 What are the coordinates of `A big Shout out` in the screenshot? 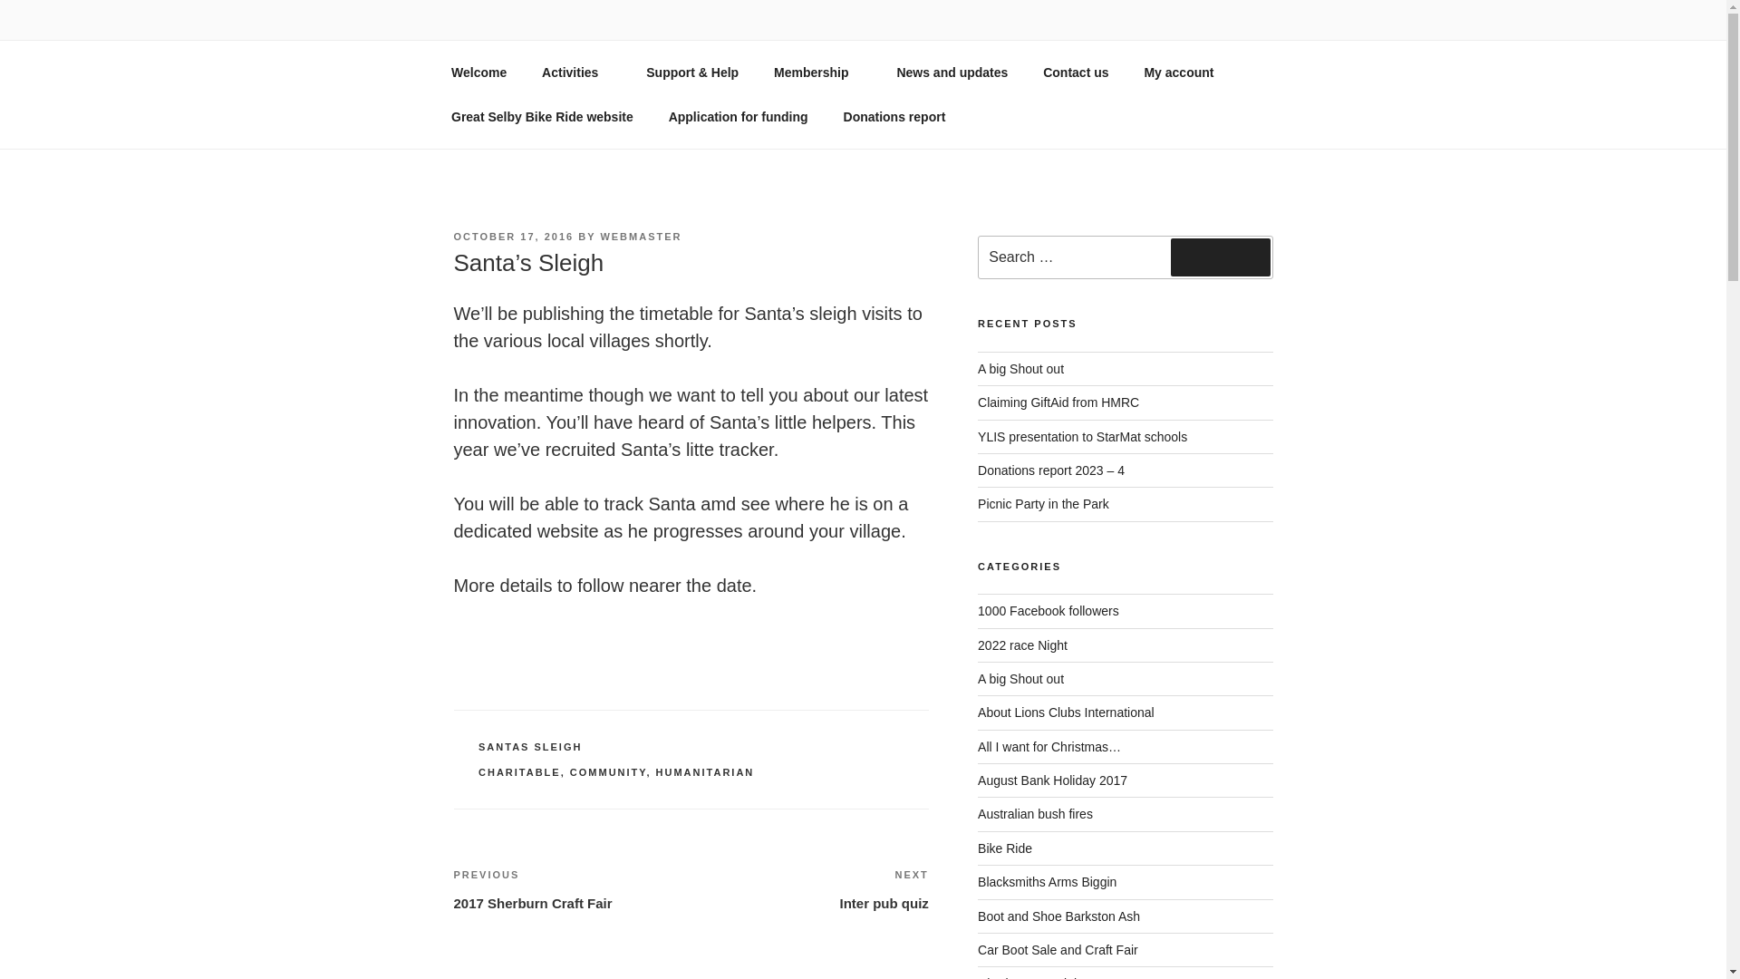 It's located at (1020, 678).